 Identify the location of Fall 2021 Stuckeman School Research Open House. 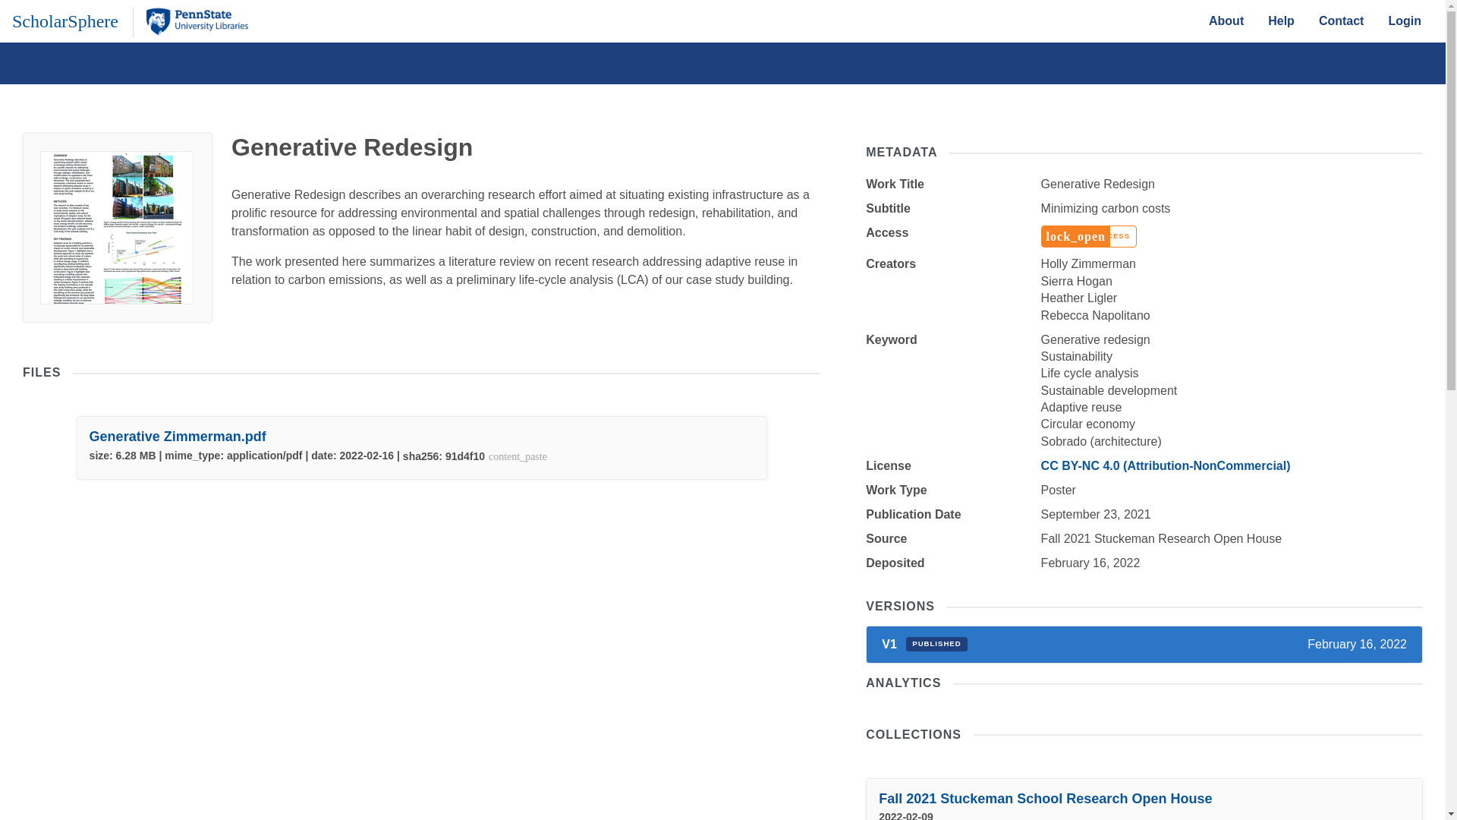
(1045, 799).